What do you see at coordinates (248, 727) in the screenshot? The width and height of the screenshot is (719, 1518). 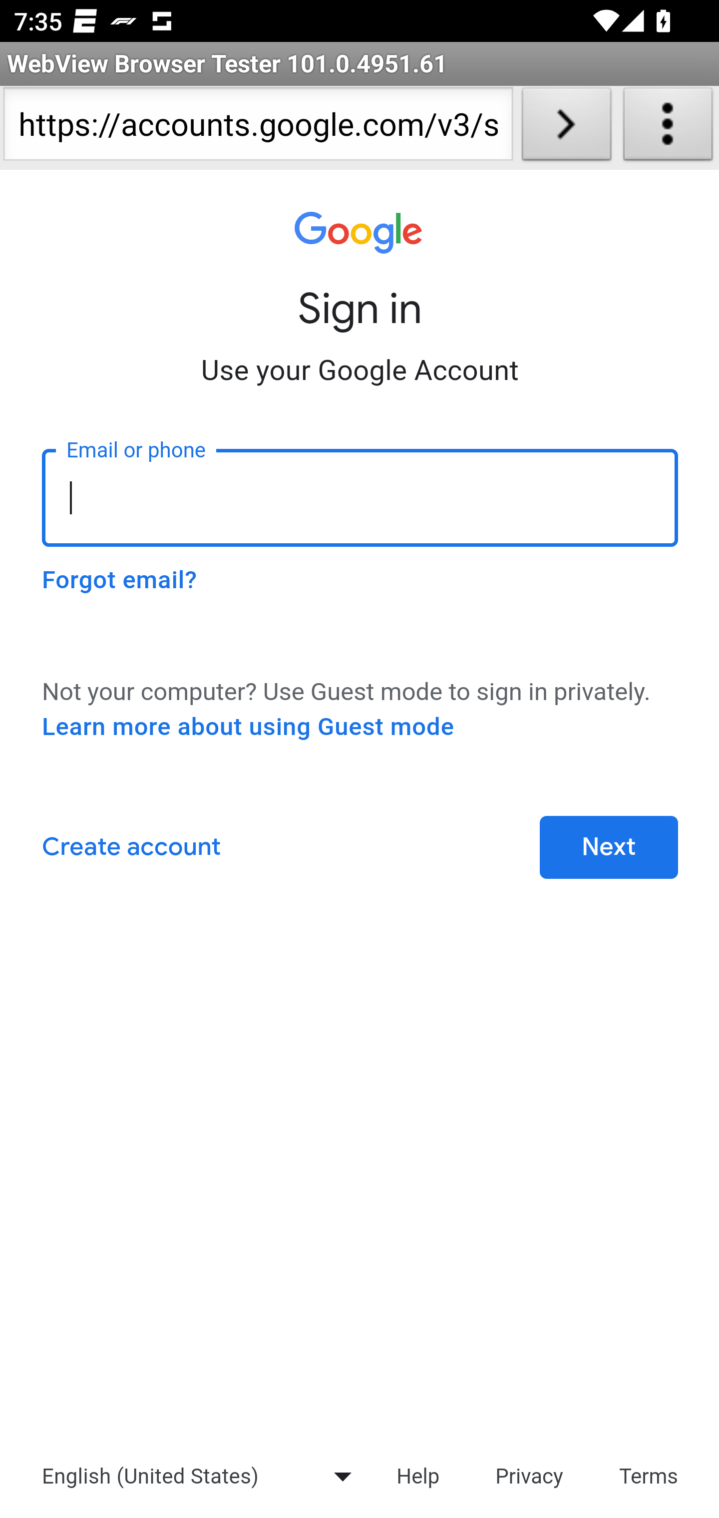 I see `Learn more about using Guest mode` at bounding box center [248, 727].